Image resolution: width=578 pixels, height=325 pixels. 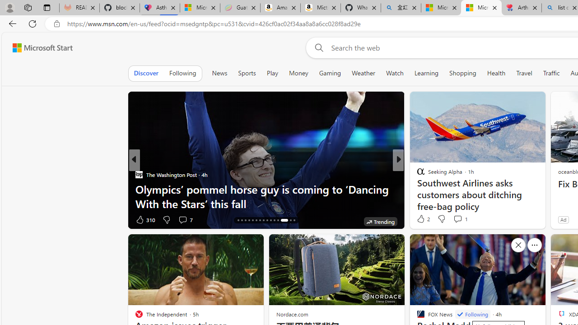 I want to click on Scripps News, so click(x=417, y=174).